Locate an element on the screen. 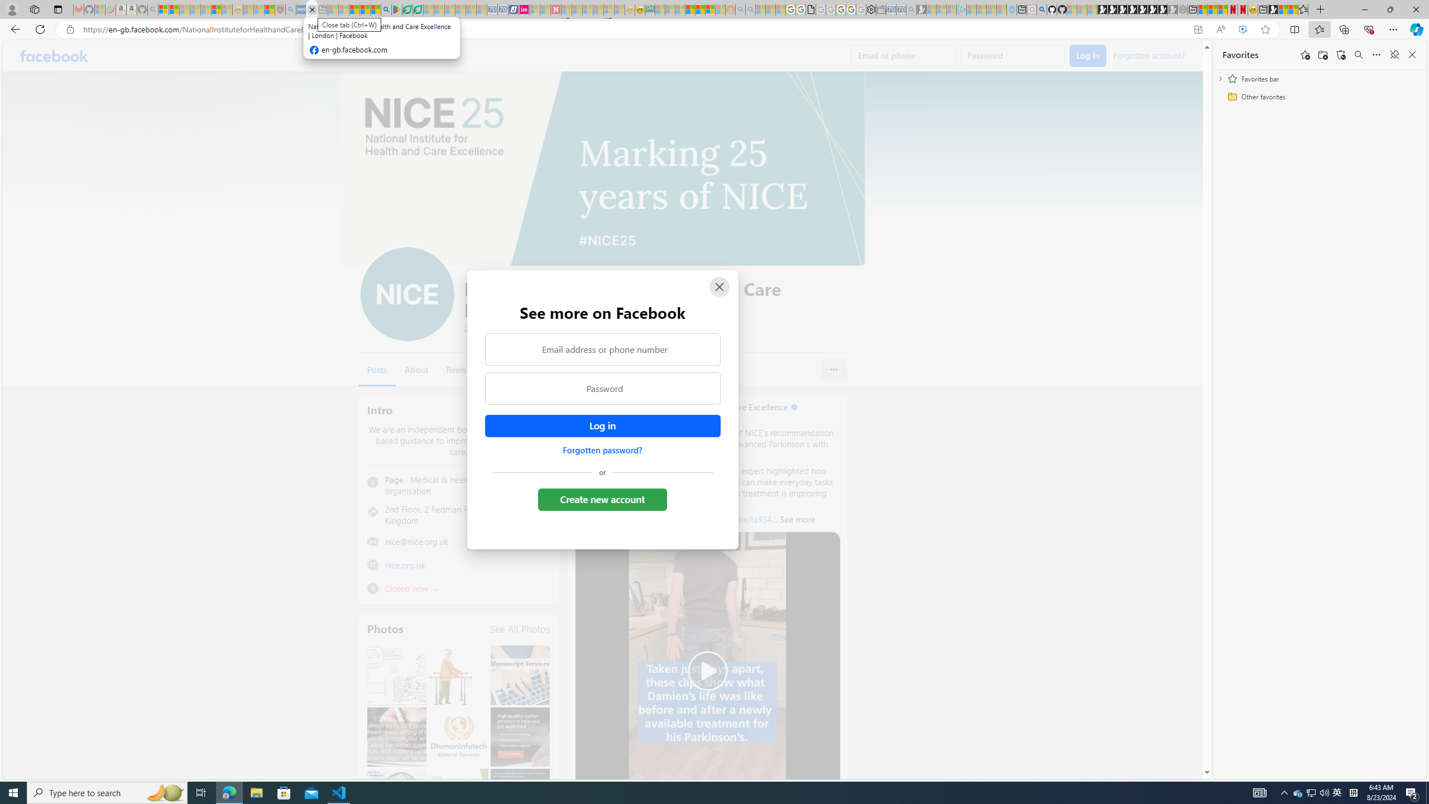 The width and height of the screenshot is (1429, 804). Wildlife - MSN is located at coordinates (1283, 9).